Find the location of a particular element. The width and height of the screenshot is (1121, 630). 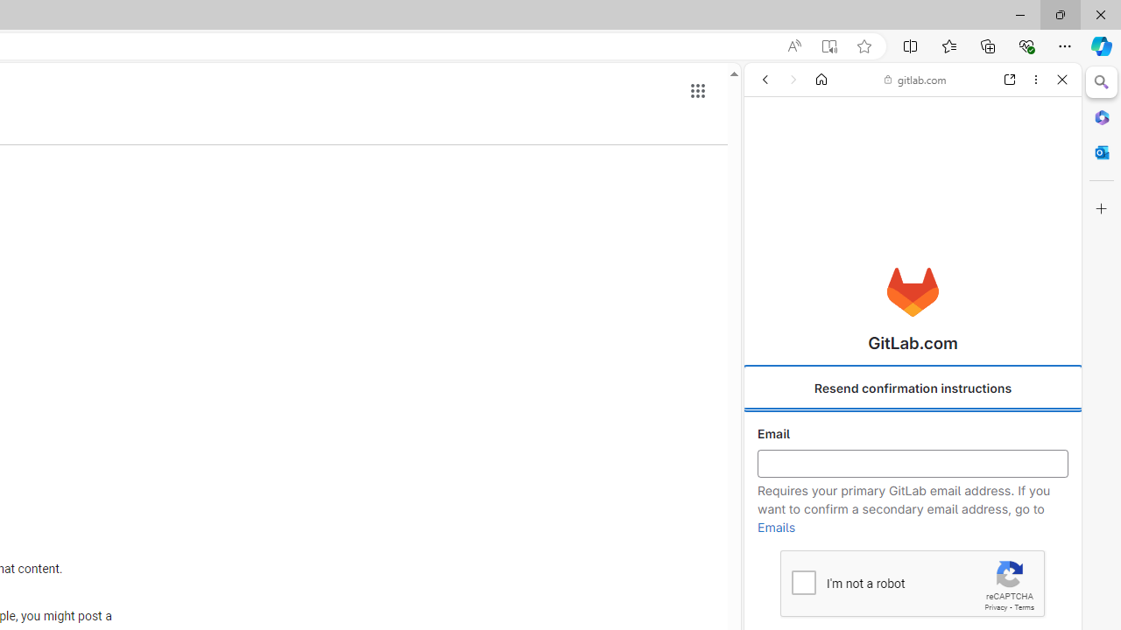

Login is located at coordinates (913, 432).